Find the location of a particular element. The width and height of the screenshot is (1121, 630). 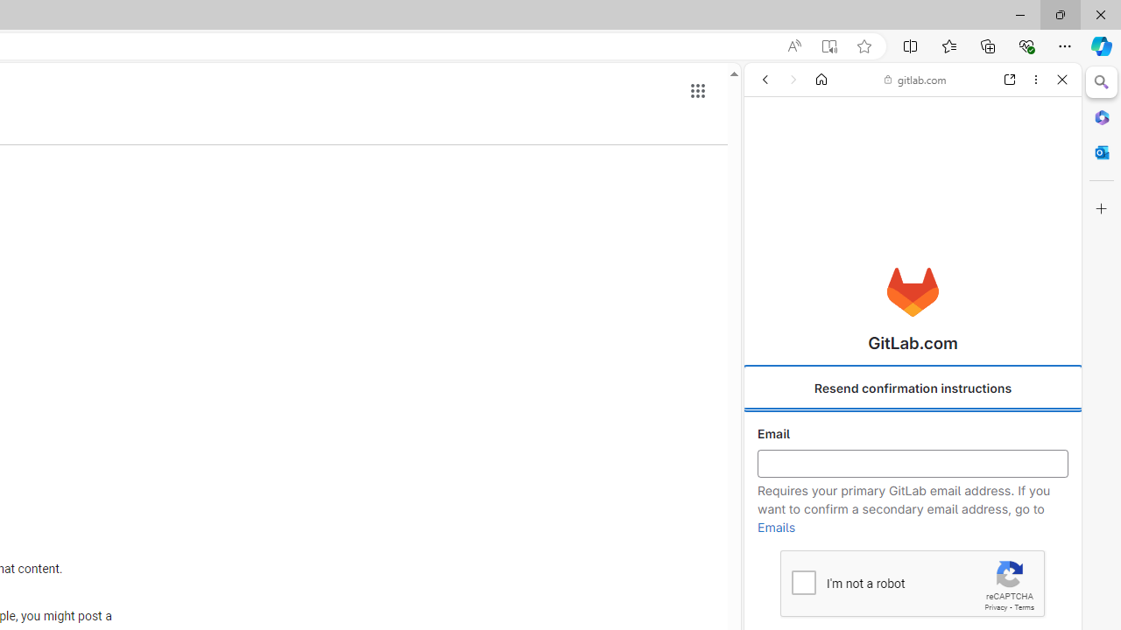

Login is located at coordinates (913, 432).